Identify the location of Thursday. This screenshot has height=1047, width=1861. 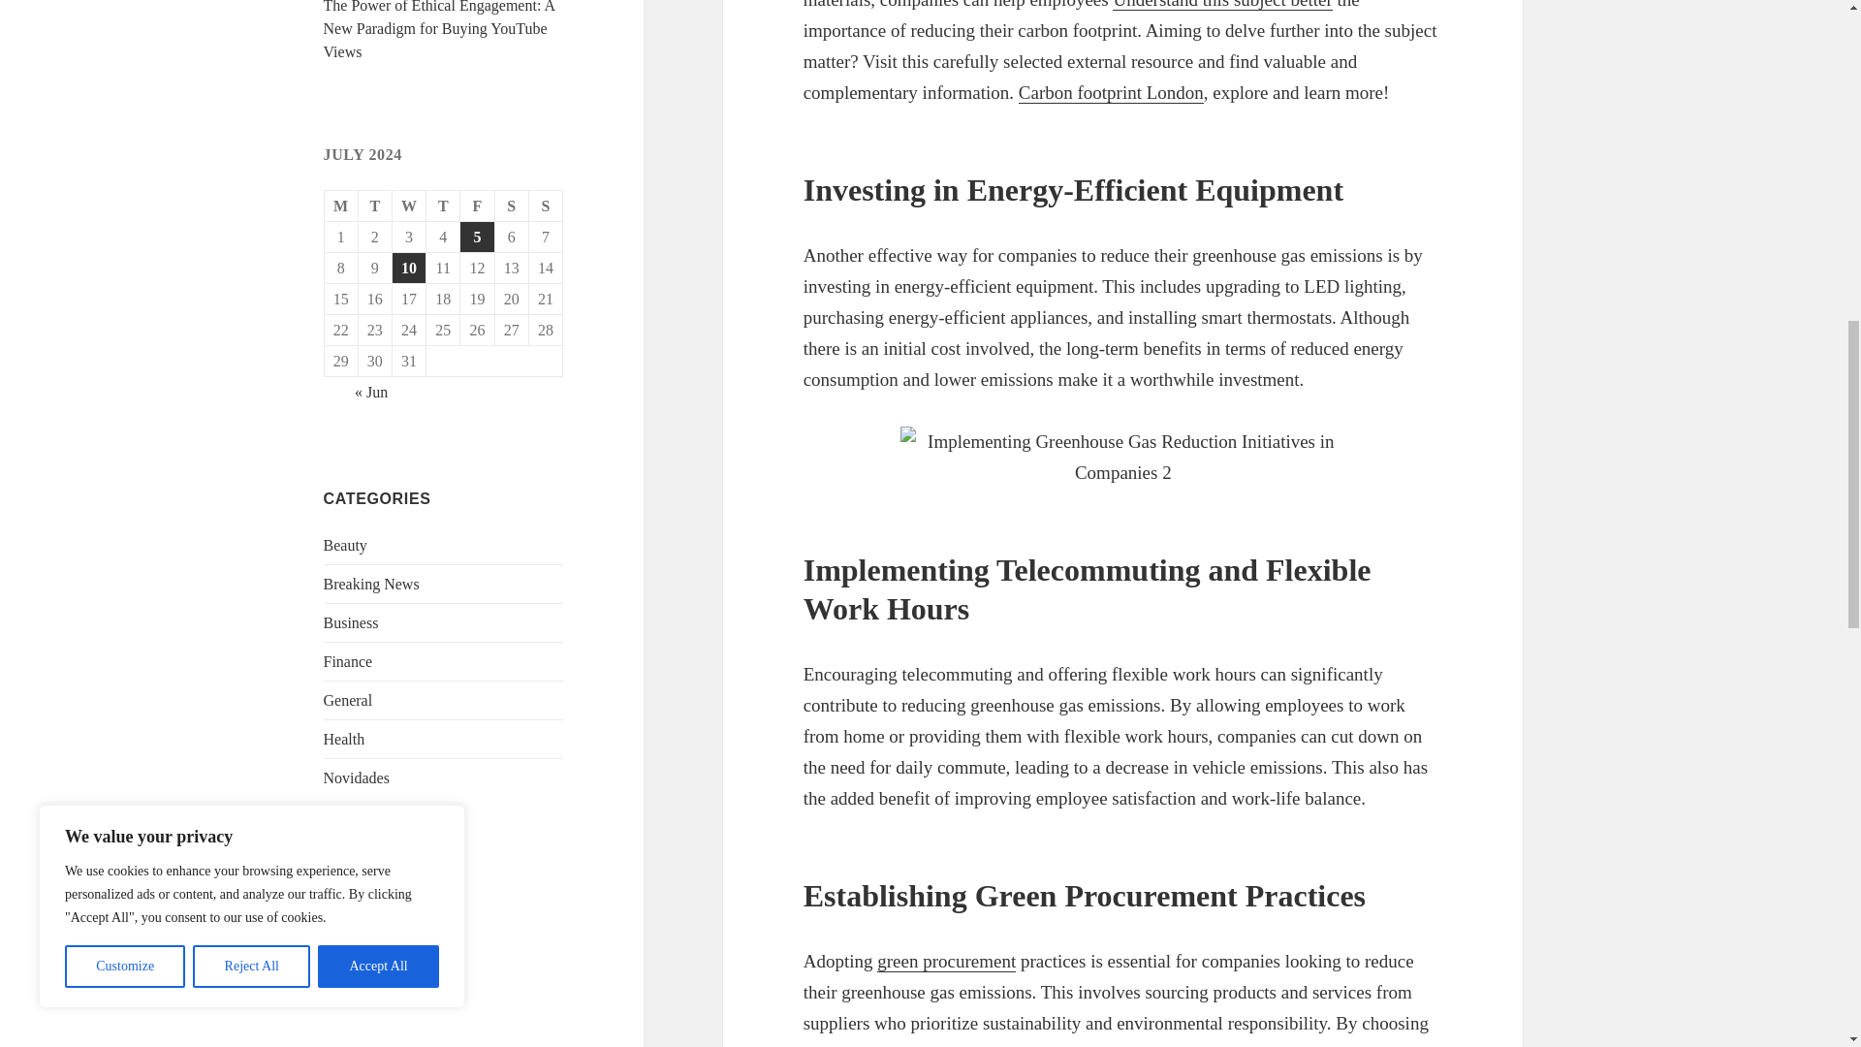
(442, 206).